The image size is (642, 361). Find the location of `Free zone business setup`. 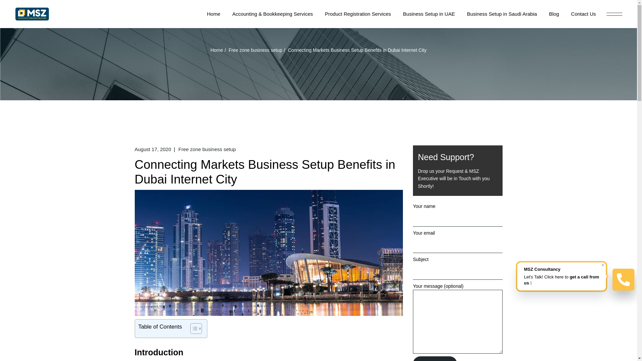

Free zone business setup is located at coordinates (207, 149).